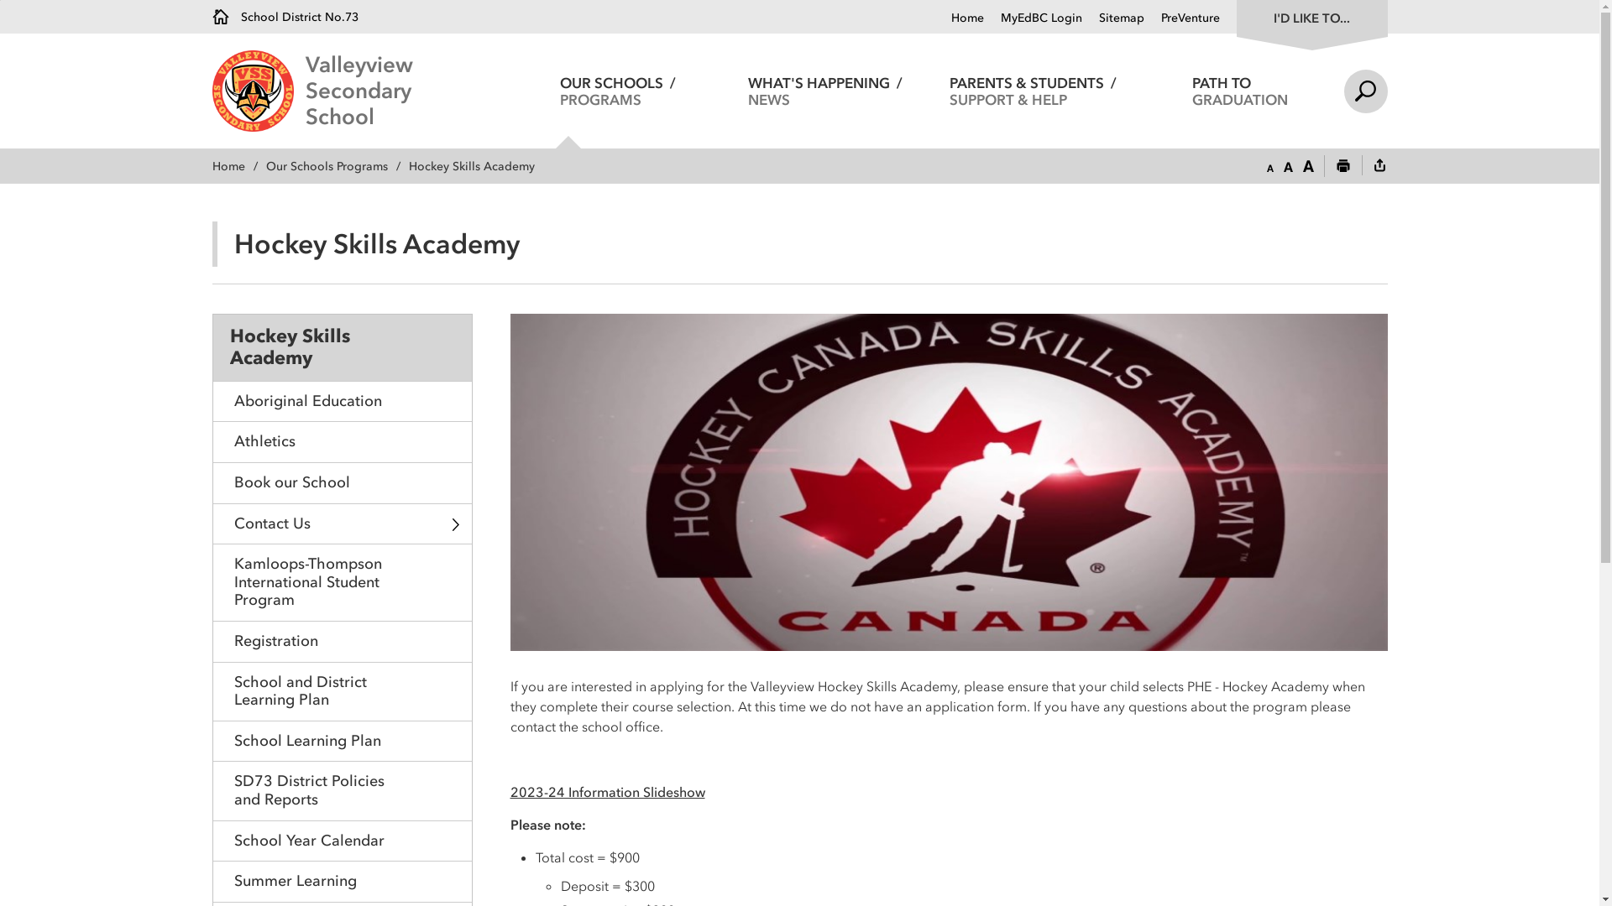 This screenshot has height=906, width=1612. Describe the element at coordinates (1033, 18) in the screenshot. I see `MyEdBC Login` at that location.